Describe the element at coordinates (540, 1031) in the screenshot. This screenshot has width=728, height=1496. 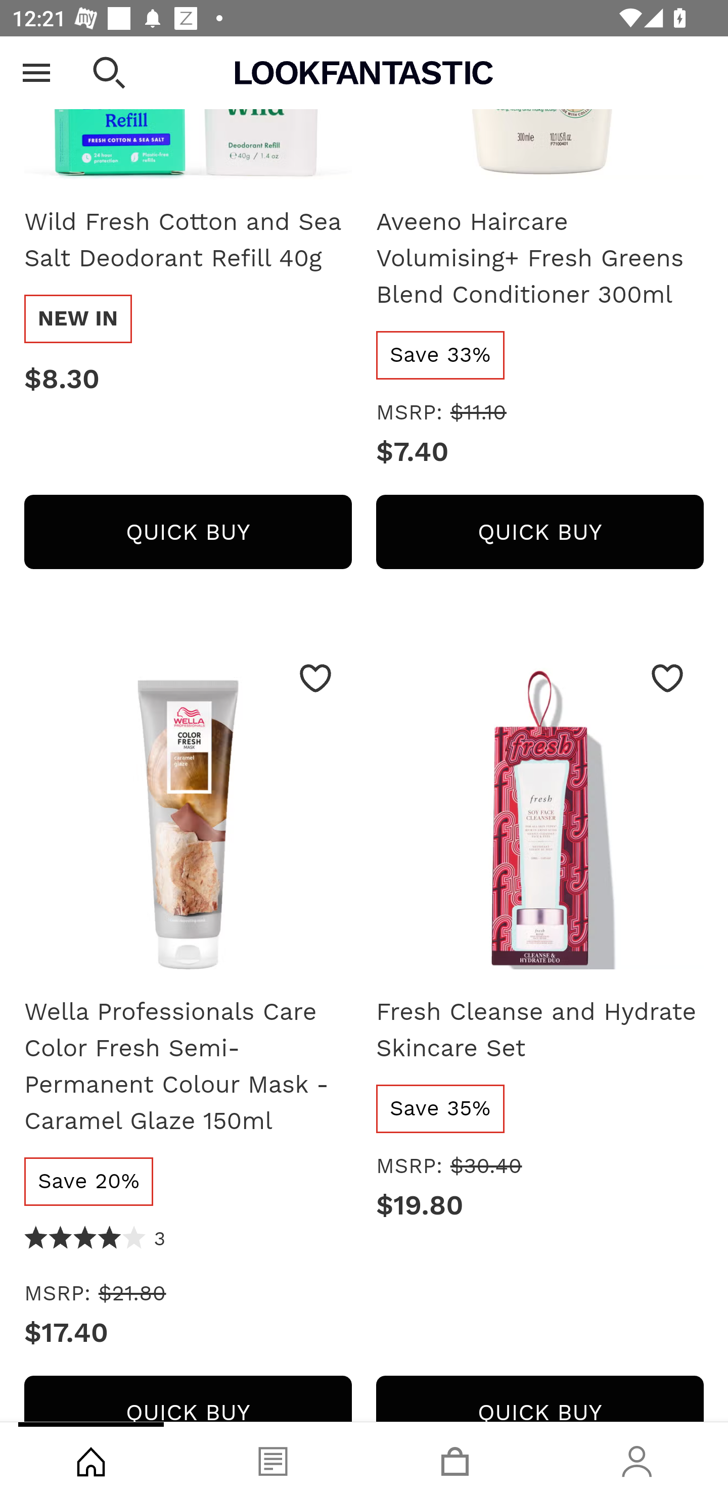
I see `Fresh Cleanse and Hydrate Skincare Set` at that location.